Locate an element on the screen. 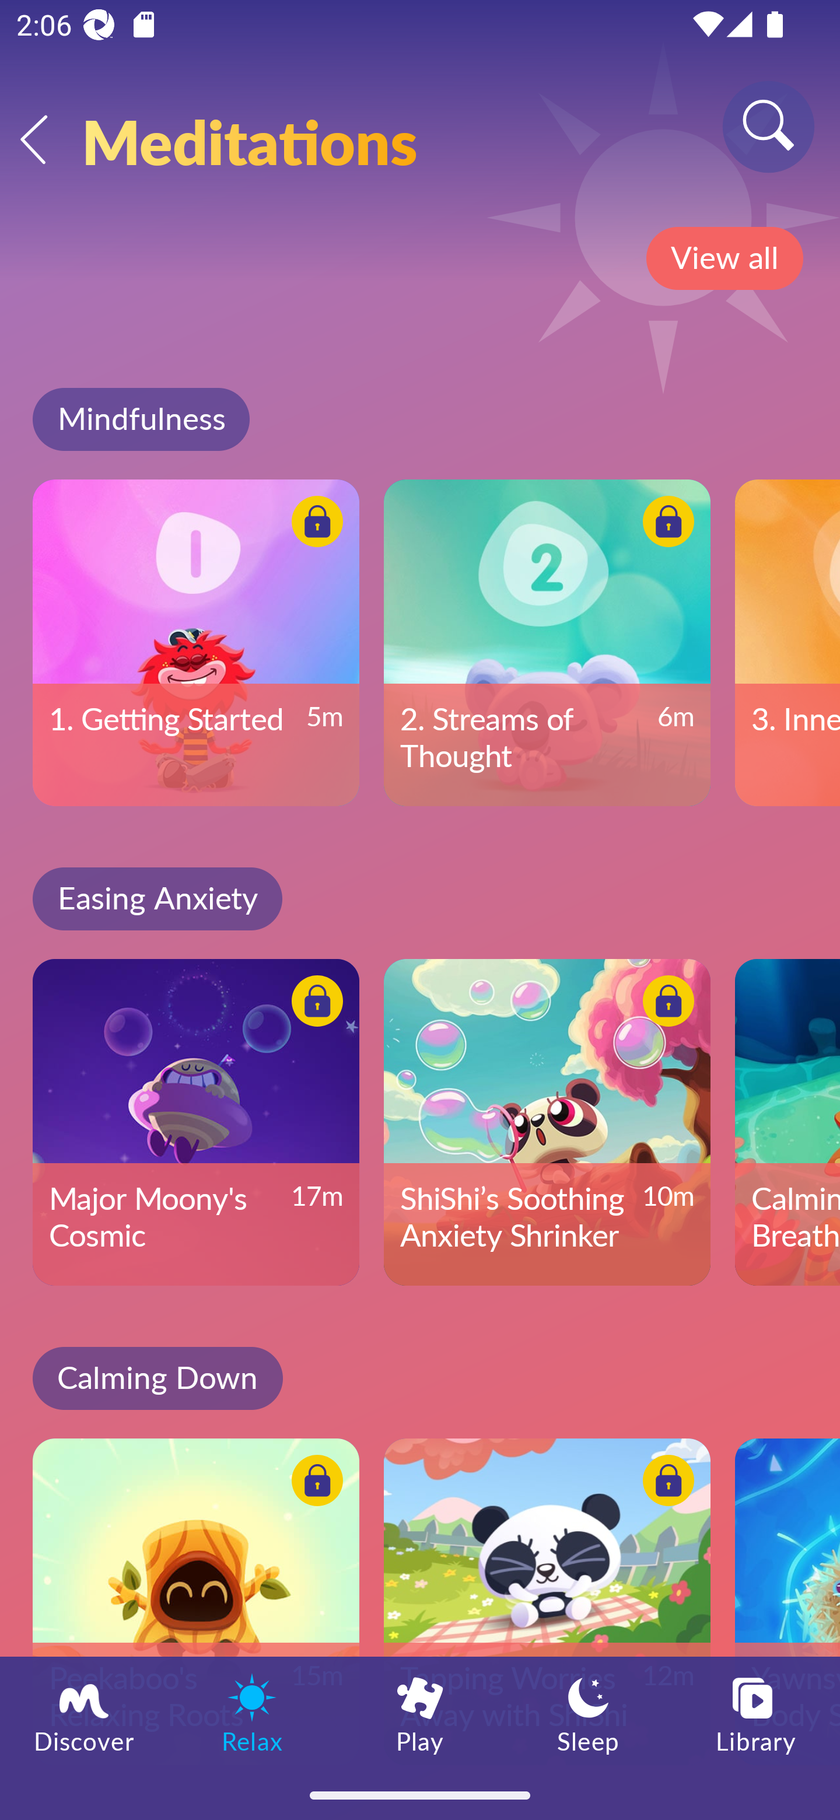 The width and height of the screenshot is (840, 1820). Button is located at coordinates (314, 1483).